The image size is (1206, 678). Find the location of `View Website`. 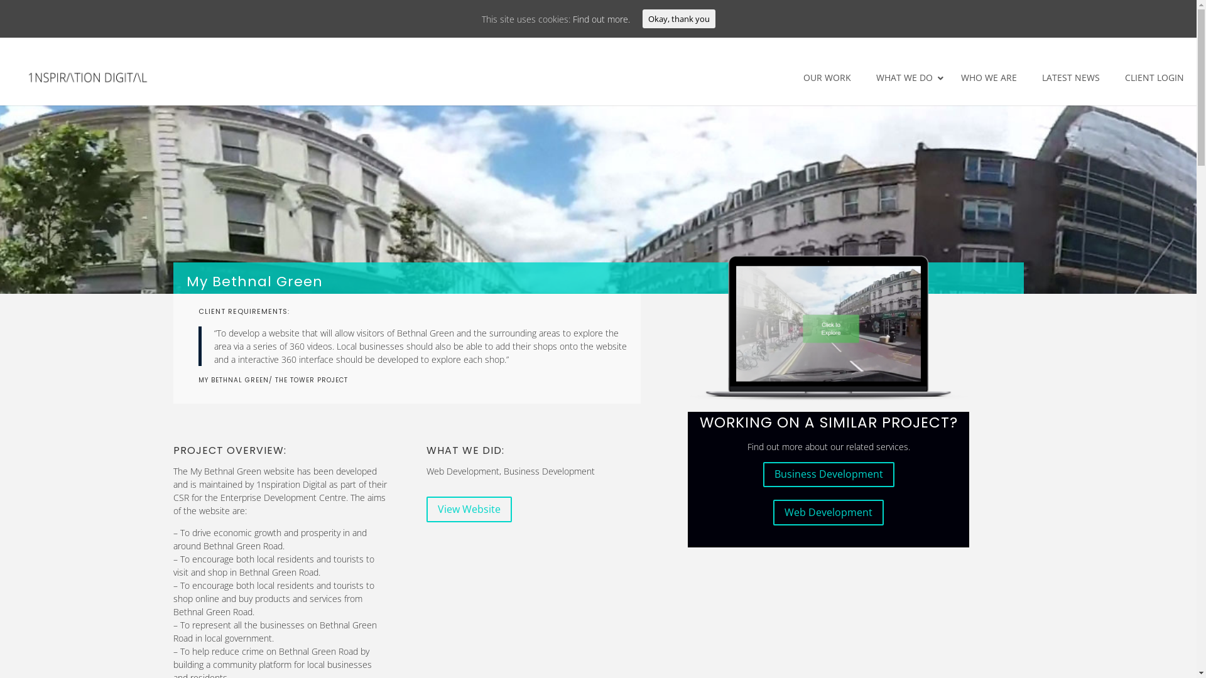

View Website is located at coordinates (469, 510).